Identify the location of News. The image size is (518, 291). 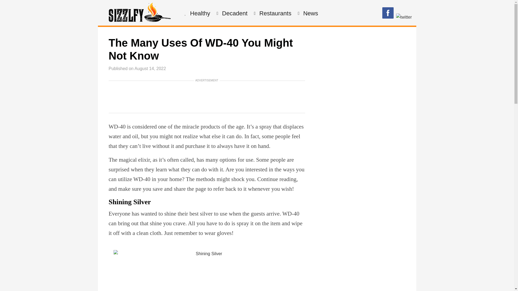
(310, 13).